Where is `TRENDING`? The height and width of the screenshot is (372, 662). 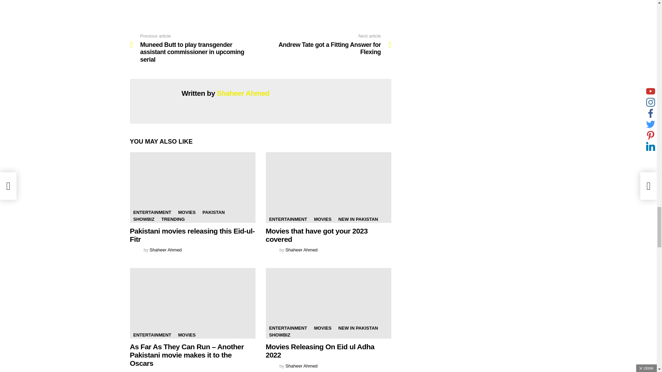
TRENDING is located at coordinates (173, 219).